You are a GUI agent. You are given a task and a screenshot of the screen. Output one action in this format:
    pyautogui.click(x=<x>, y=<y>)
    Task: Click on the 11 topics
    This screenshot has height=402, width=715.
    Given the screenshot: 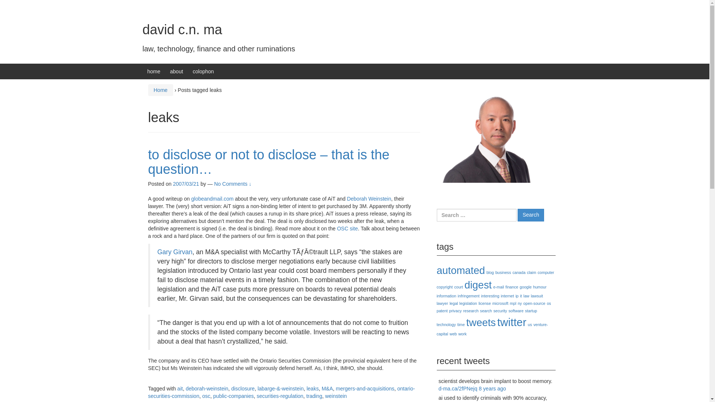 What is the action you would take?
    pyautogui.click(x=459, y=287)
    